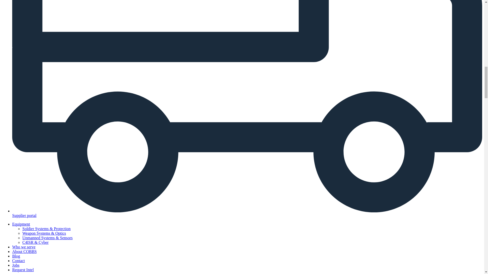  I want to click on Request Intel, so click(23, 270).